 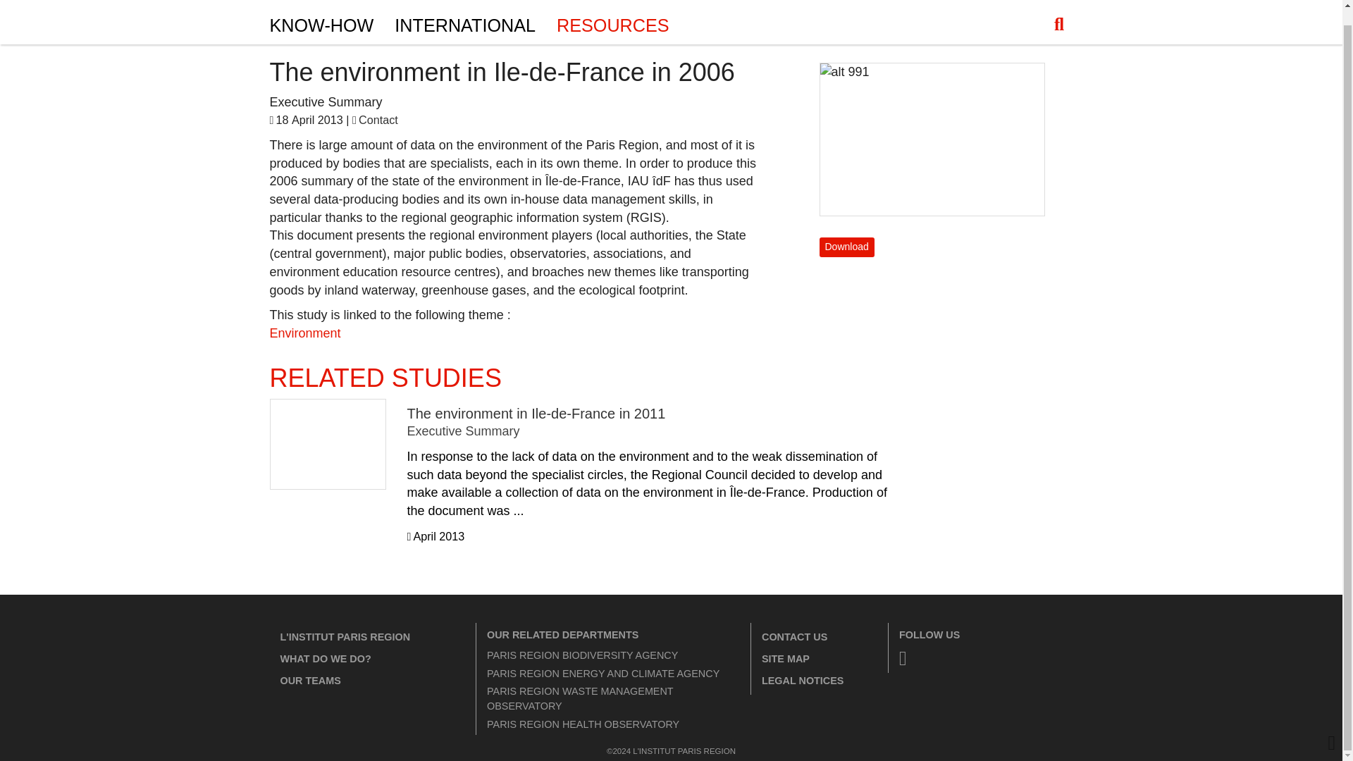 I want to click on Know-How, so click(x=321, y=23).